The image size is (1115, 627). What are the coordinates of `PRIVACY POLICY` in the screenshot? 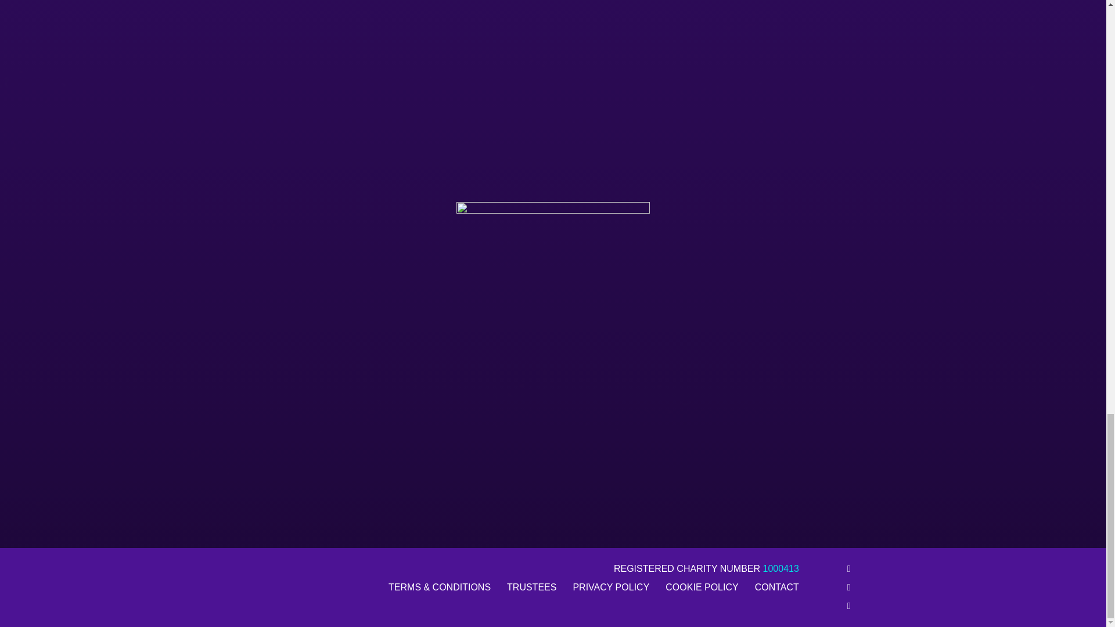 It's located at (611, 587).